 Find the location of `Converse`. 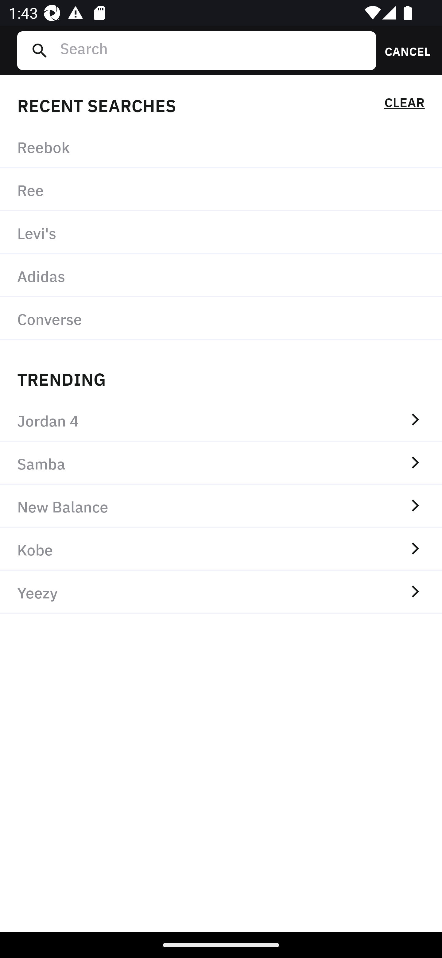

Converse is located at coordinates (221, 318).